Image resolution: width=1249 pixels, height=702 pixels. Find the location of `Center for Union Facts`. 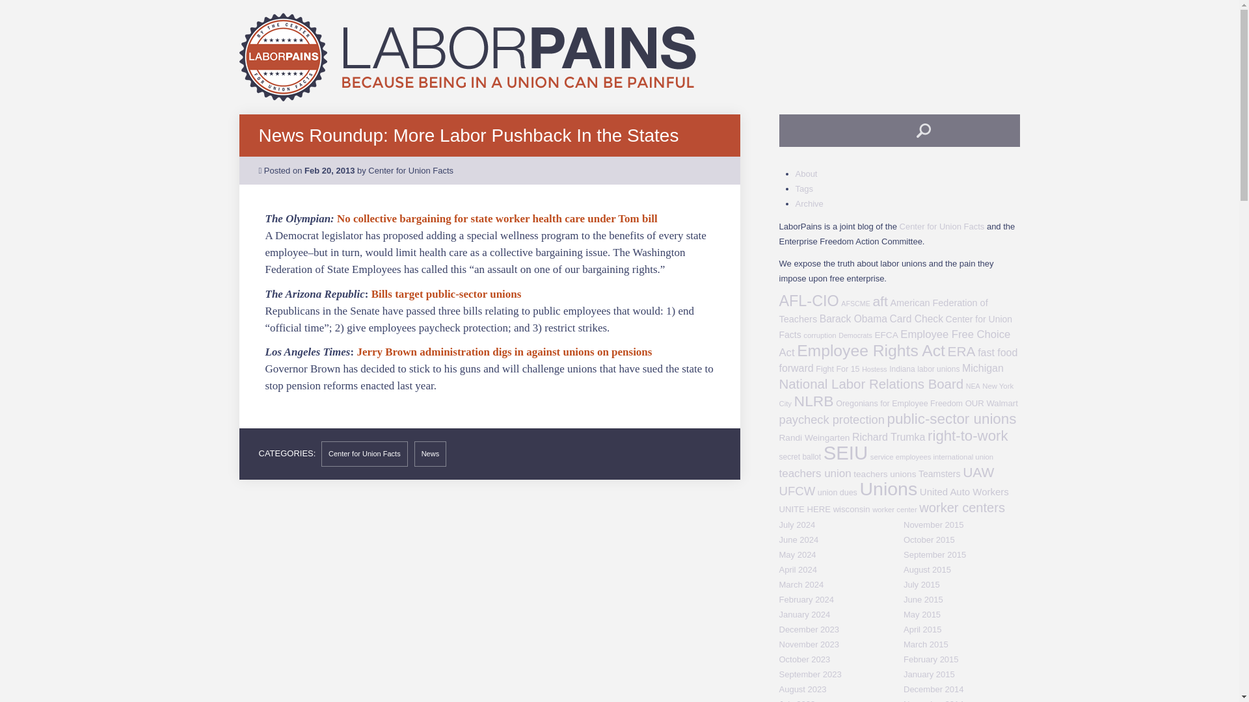

Center for Union Facts is located at coordinates (896, 326).